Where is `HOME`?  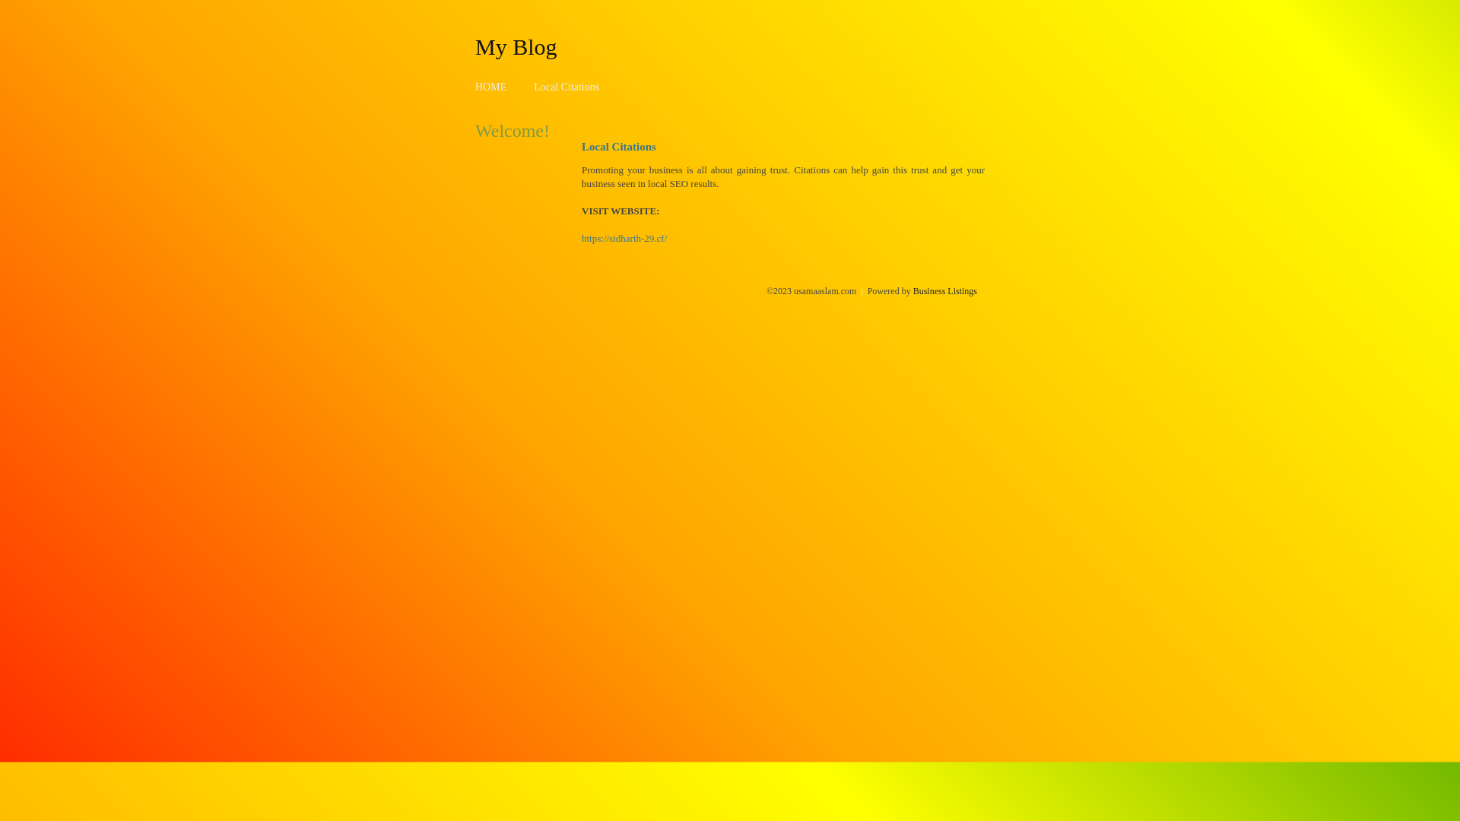 HOME is located at coordinates (491, 87).